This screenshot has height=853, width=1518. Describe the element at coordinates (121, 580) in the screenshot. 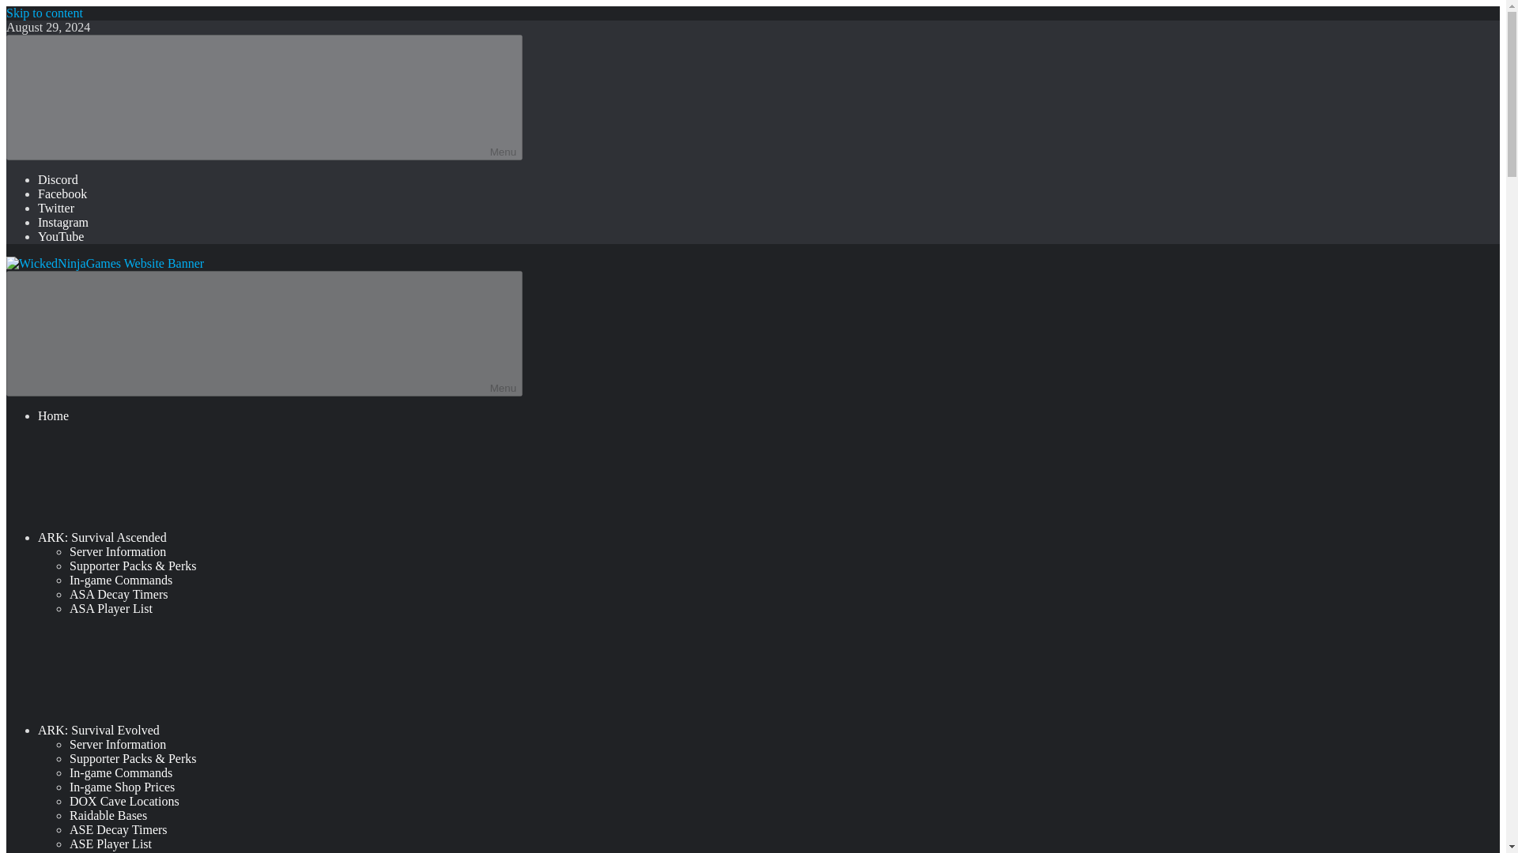

I see `In-game Commands` at that location.